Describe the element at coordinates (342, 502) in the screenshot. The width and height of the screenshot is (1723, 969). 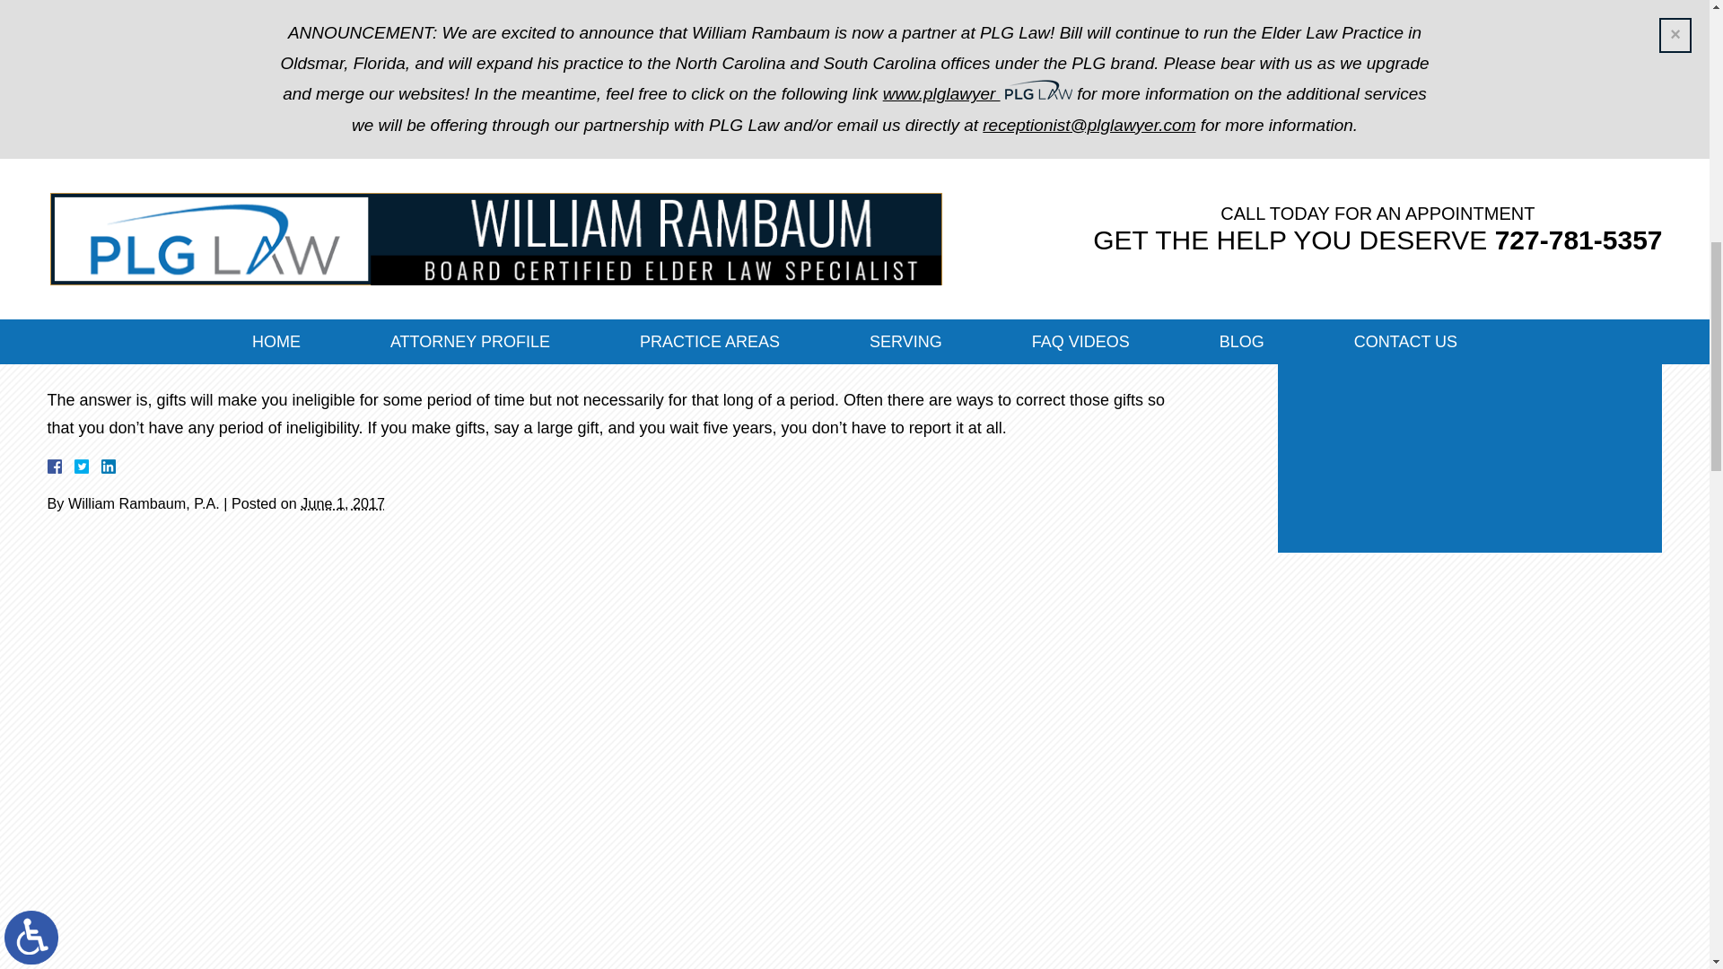
I see `2017-06-01T12:22:05-0700` at that location.